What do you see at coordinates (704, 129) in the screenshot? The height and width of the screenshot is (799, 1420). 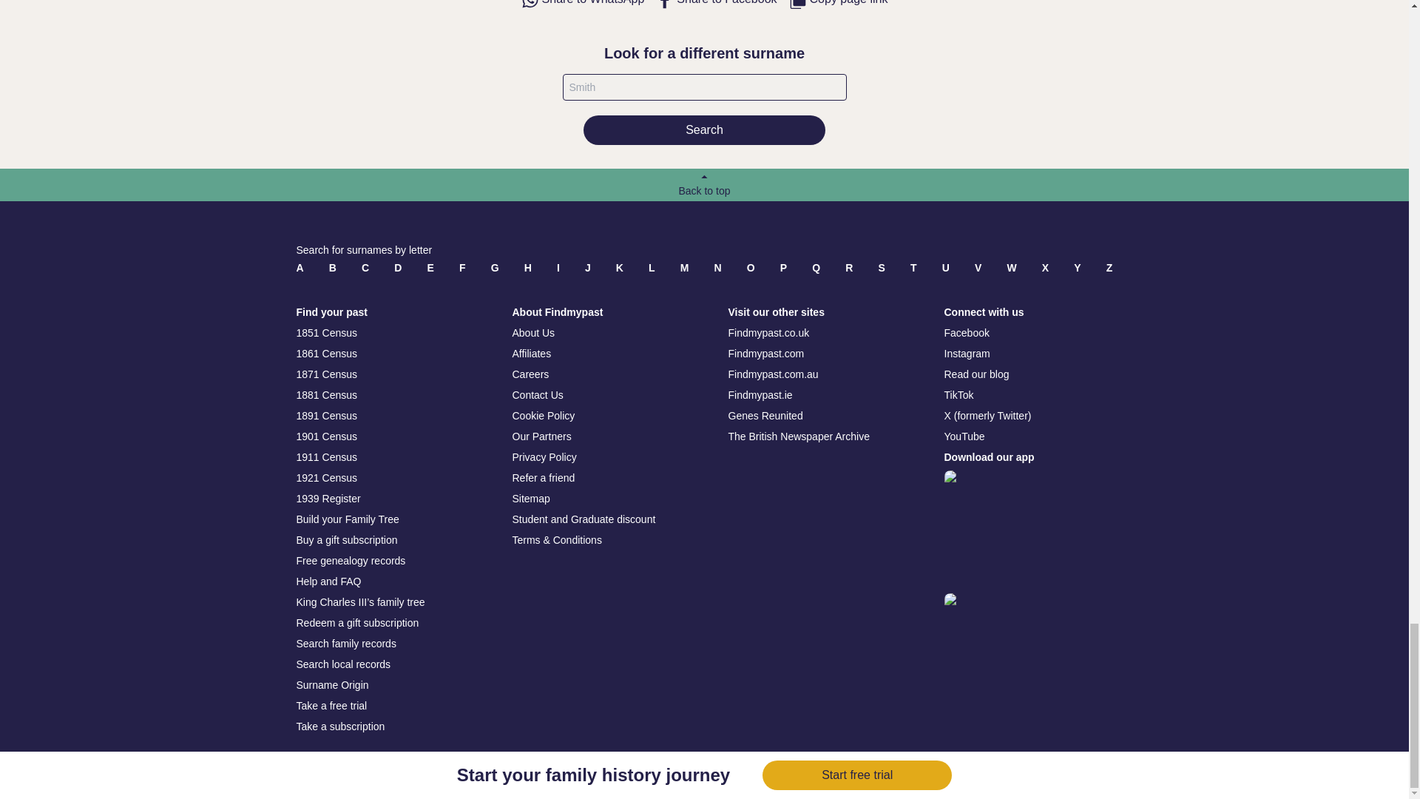 I see `Search` at bounding box center [704, 129].